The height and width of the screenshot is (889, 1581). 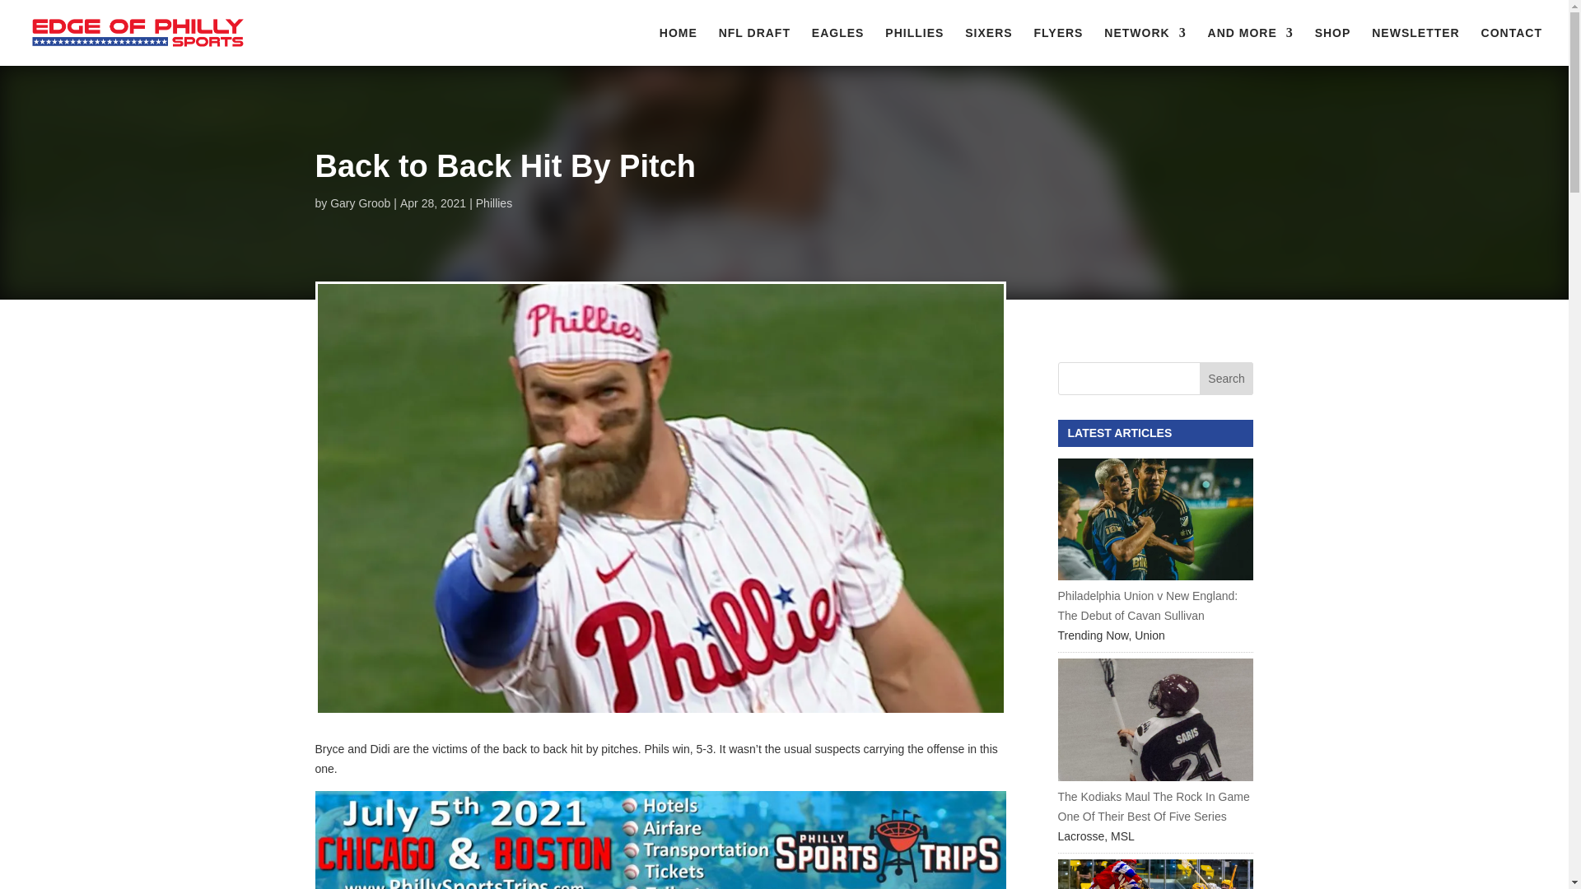 What do you see at coordinates (754, 46) in the screenshot?
I see `NFL DRAFT` at bounding box center [754, 46].